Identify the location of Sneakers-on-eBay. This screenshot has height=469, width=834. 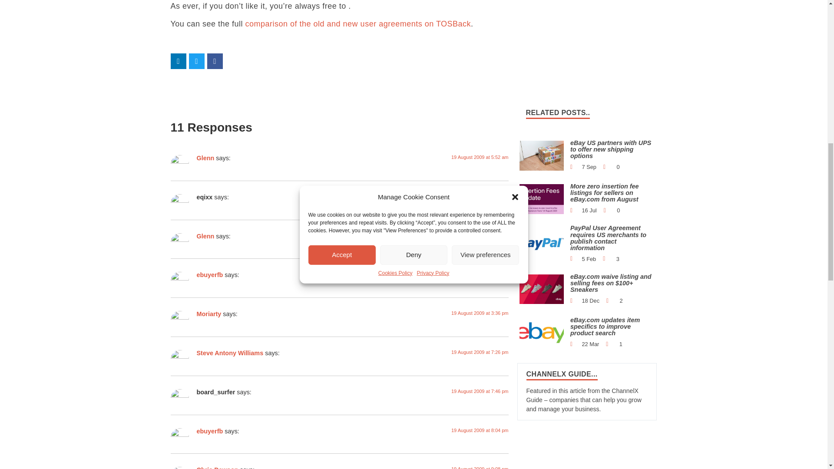
(542, 289).